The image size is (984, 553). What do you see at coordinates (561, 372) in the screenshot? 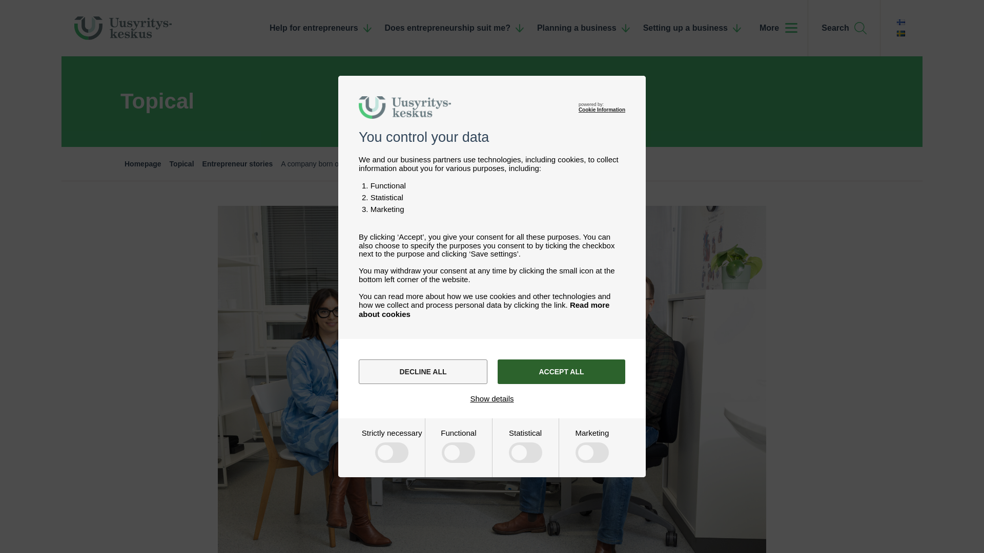
I see `ACCEPT ALL` at bounding box center [561, 372].